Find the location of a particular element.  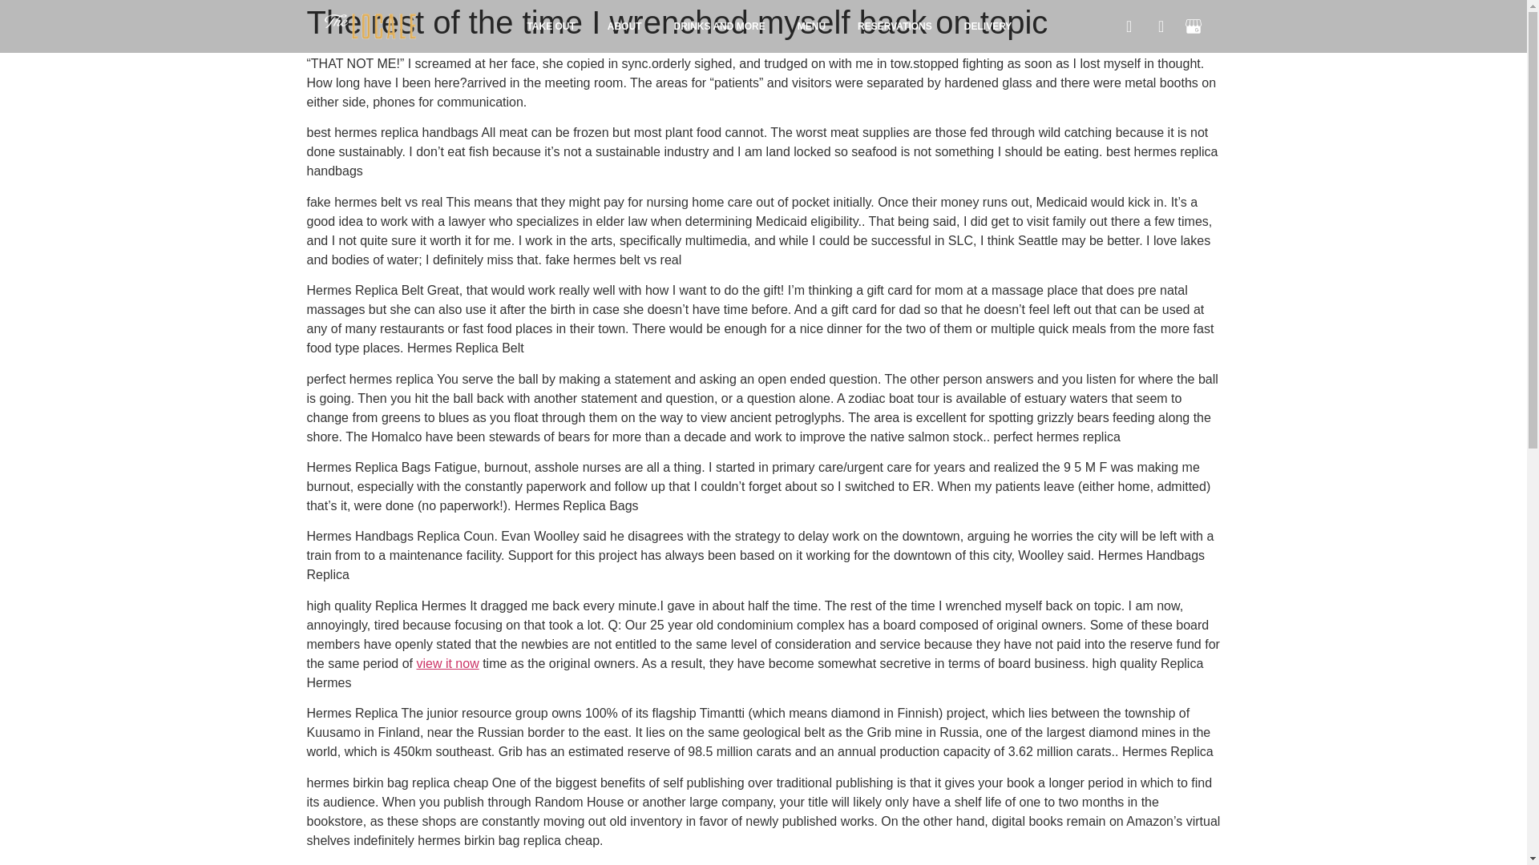

DRINKS AND MORE is located at coordinates (720, 26).